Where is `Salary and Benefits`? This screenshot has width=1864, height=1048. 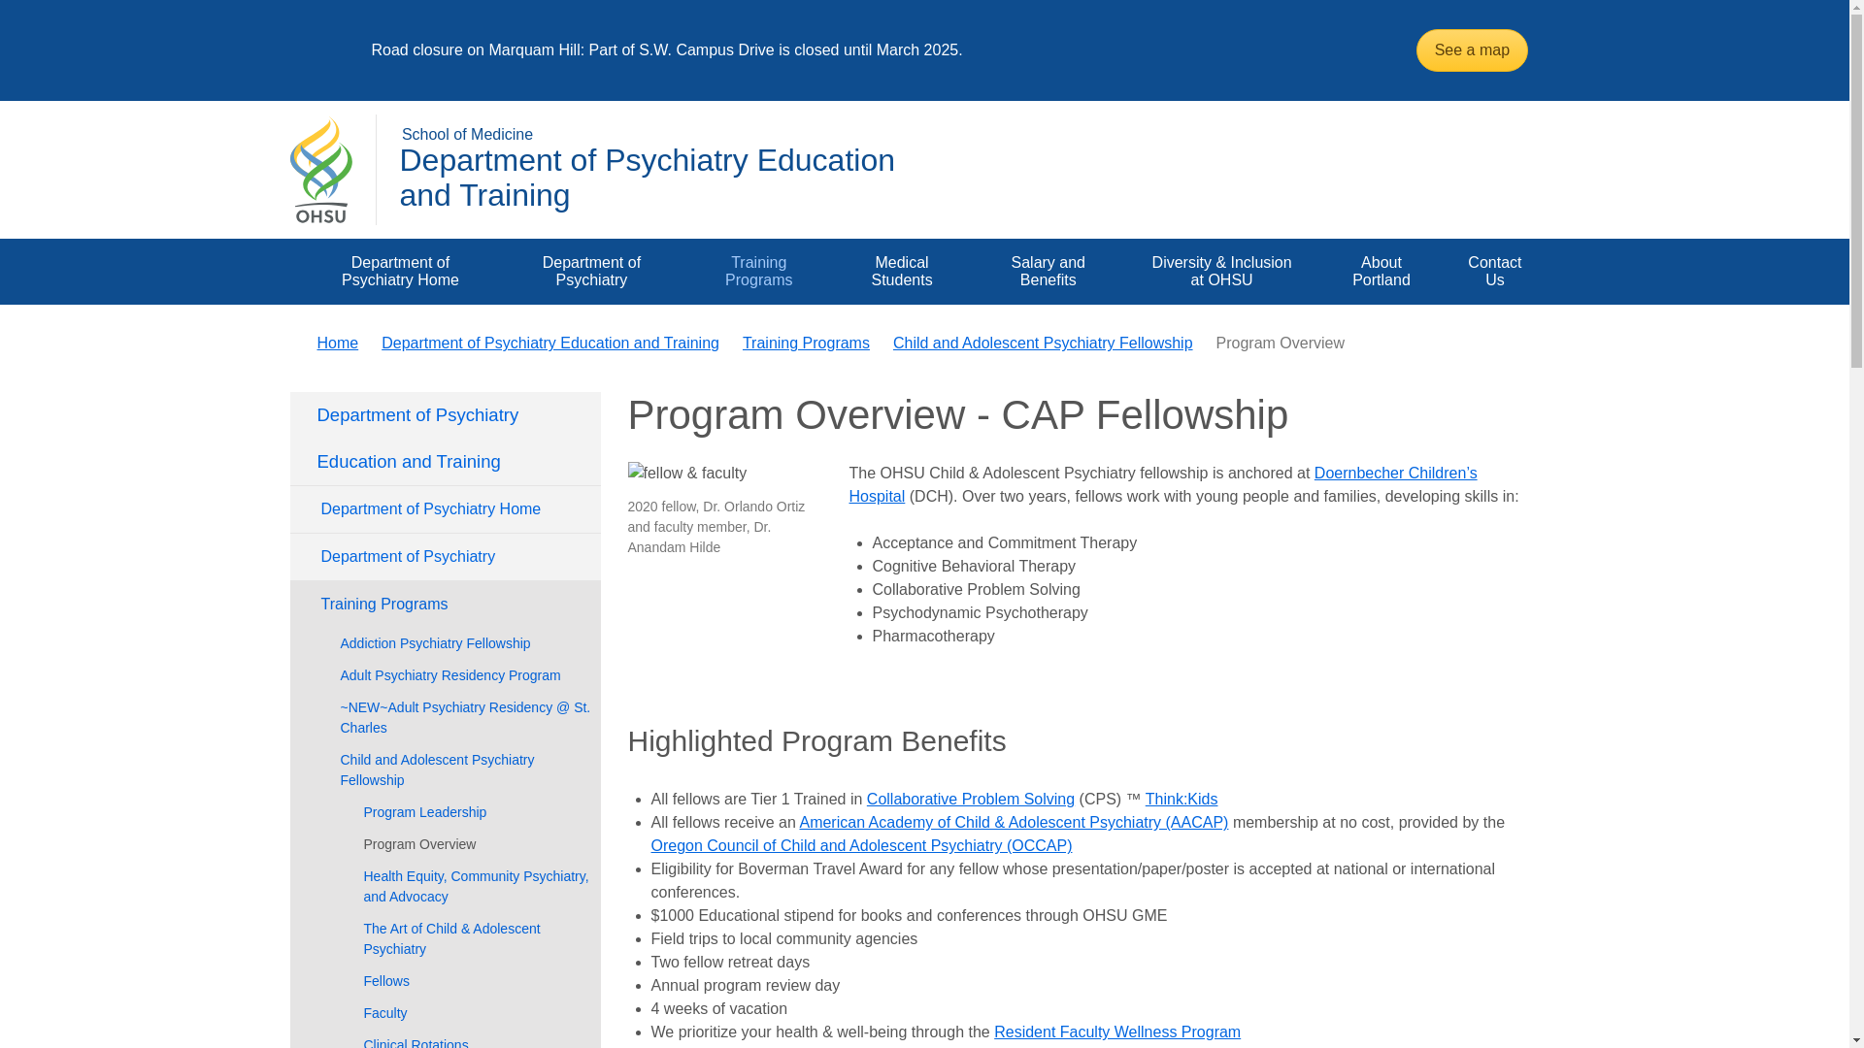
Salary and Benefits is located at coordinates (1048, 272).